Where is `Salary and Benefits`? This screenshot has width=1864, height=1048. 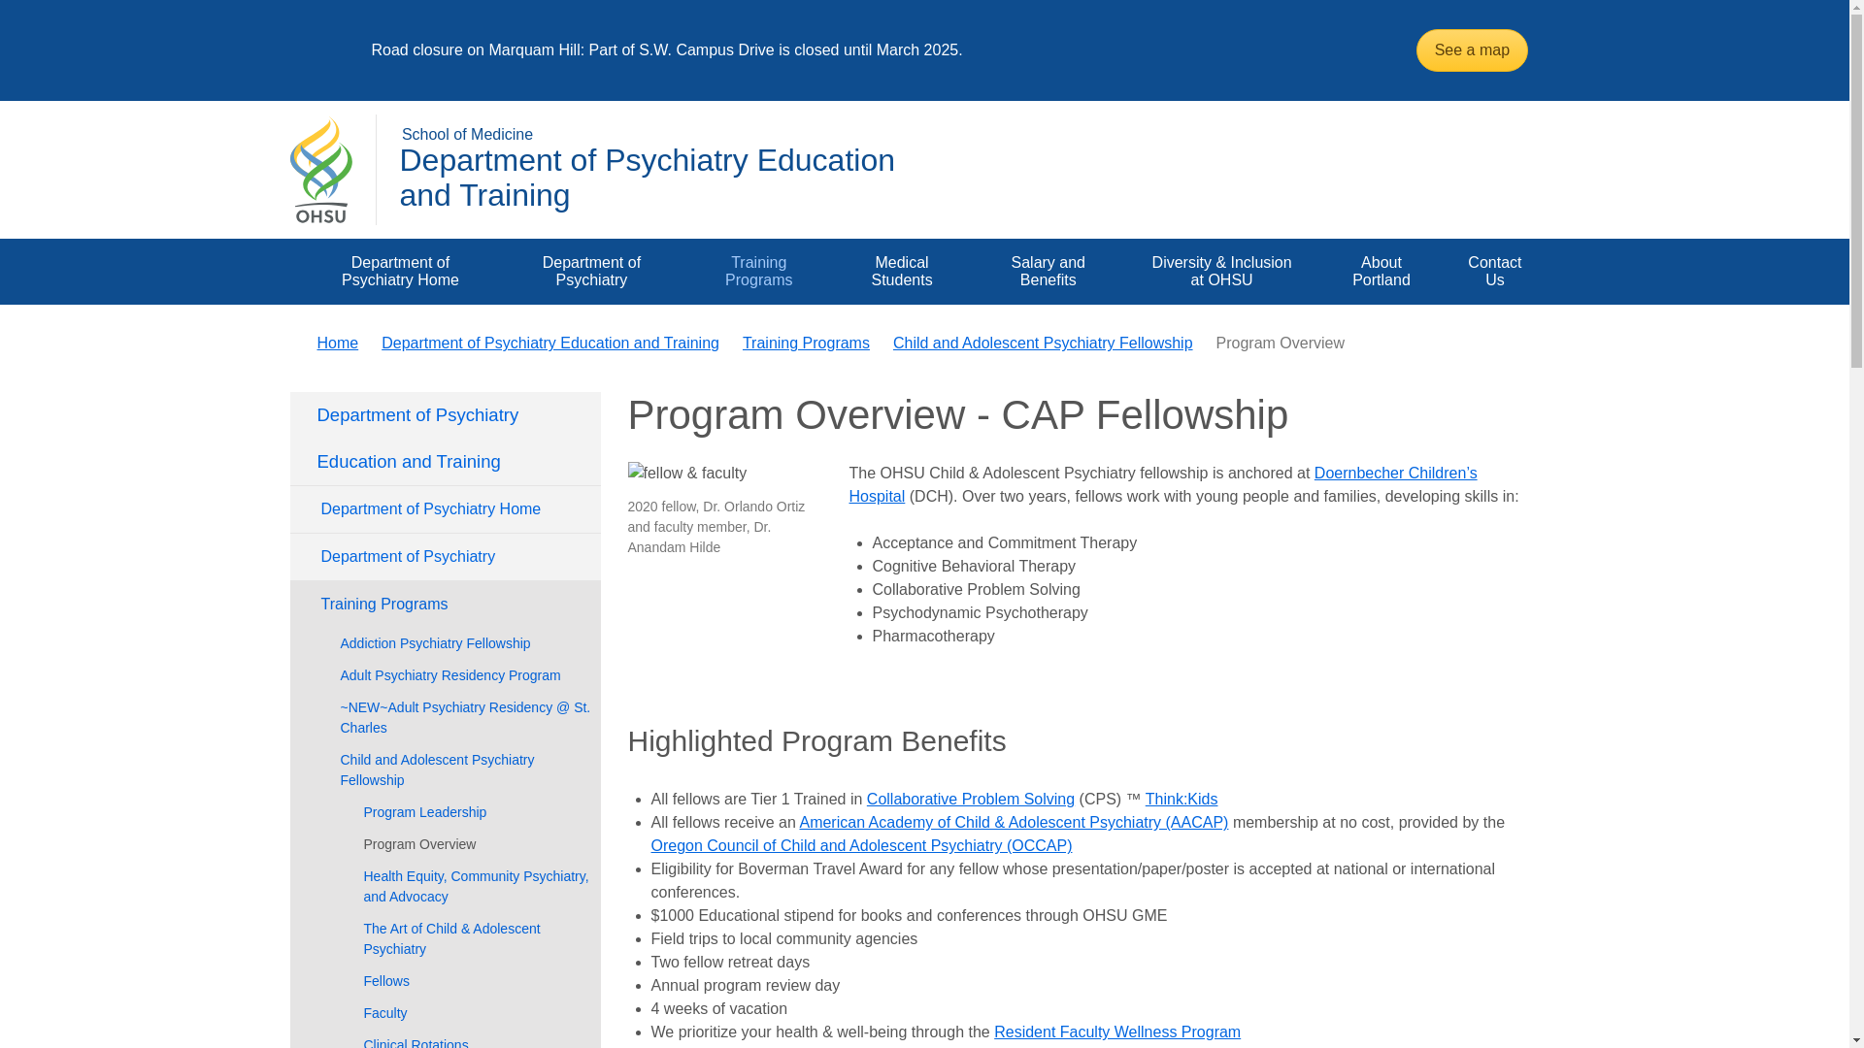
Salary and Benefits is located at coordinates (1048, 272).